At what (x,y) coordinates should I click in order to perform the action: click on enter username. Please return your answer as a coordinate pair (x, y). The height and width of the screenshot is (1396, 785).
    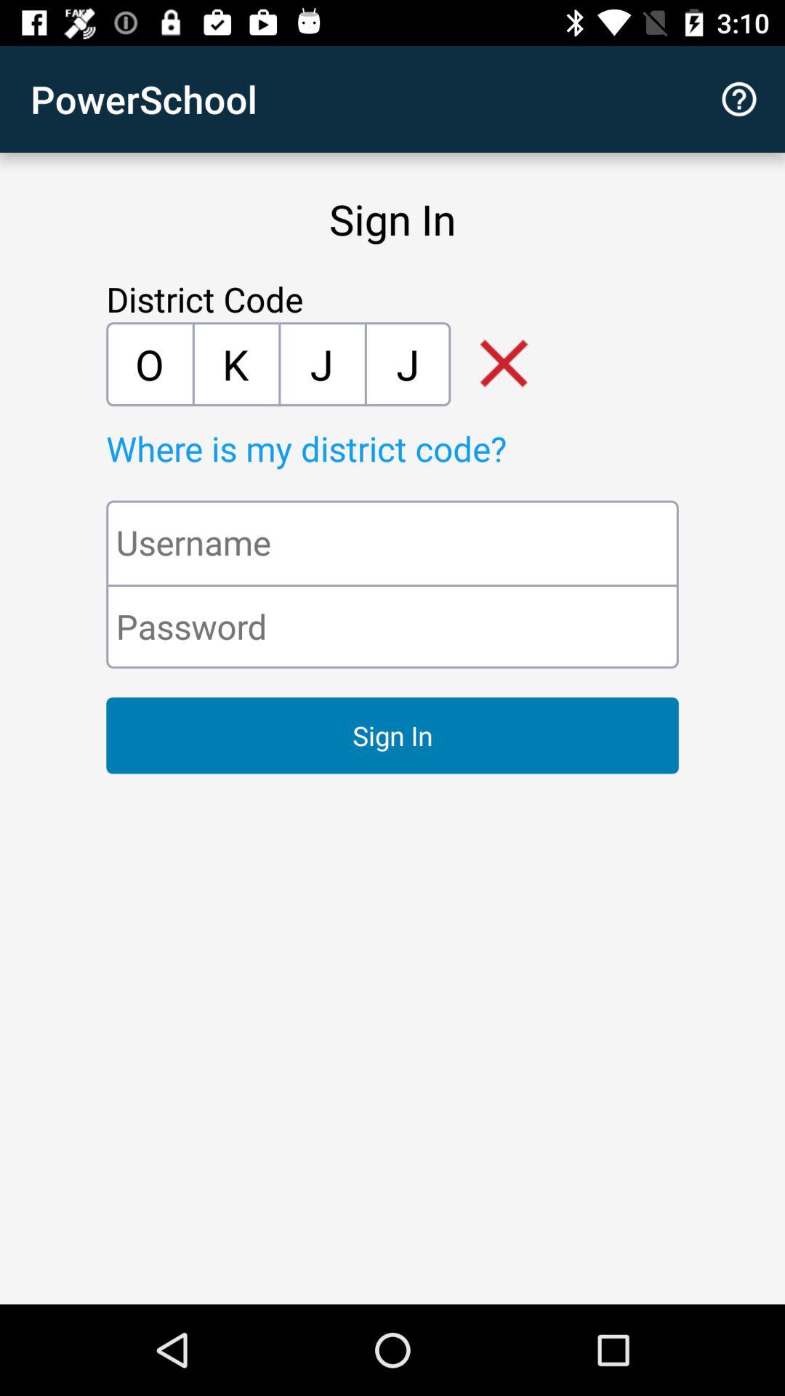
    Looking at the image, I should click on (392, 542).